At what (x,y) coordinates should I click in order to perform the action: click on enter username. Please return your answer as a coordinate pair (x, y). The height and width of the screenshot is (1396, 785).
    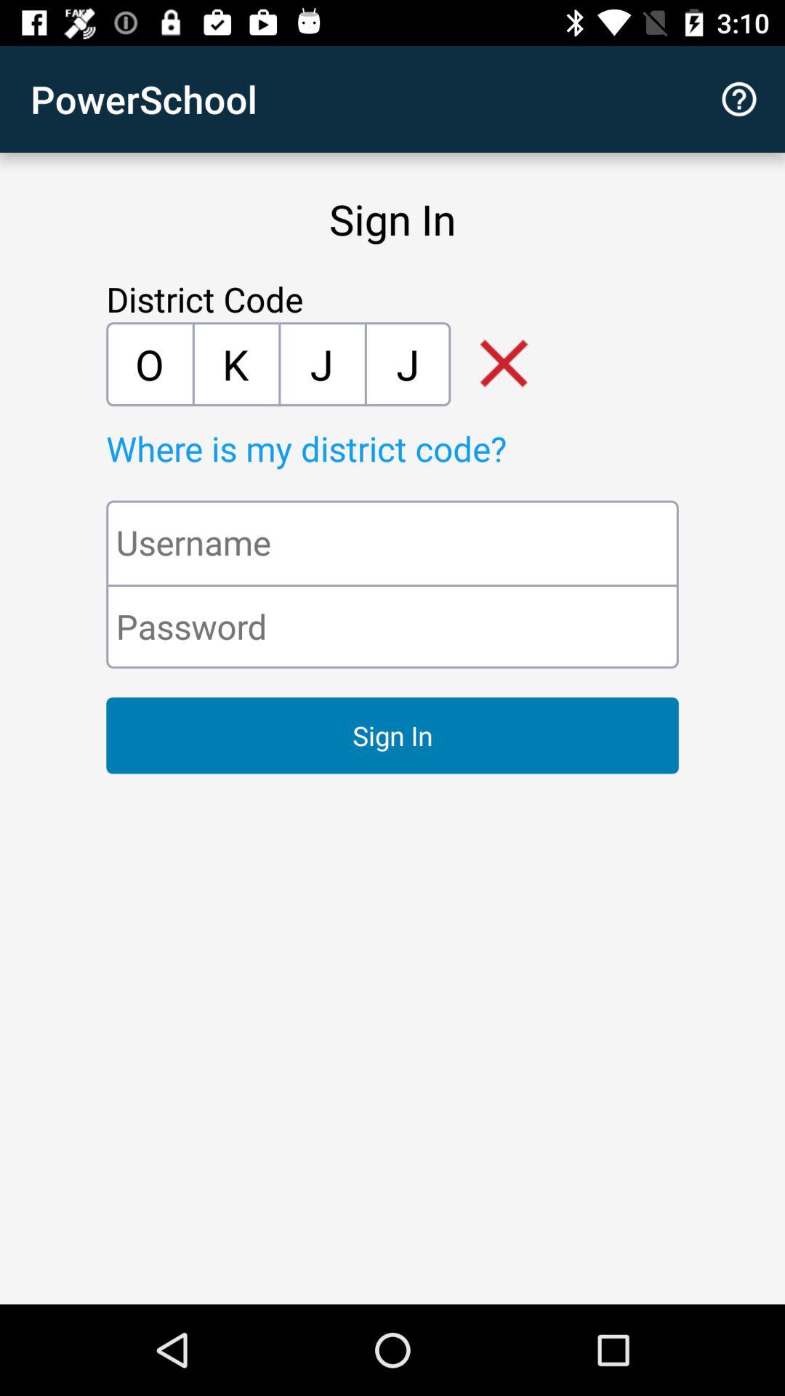
    Looking at the image, I should click on (392, 542).